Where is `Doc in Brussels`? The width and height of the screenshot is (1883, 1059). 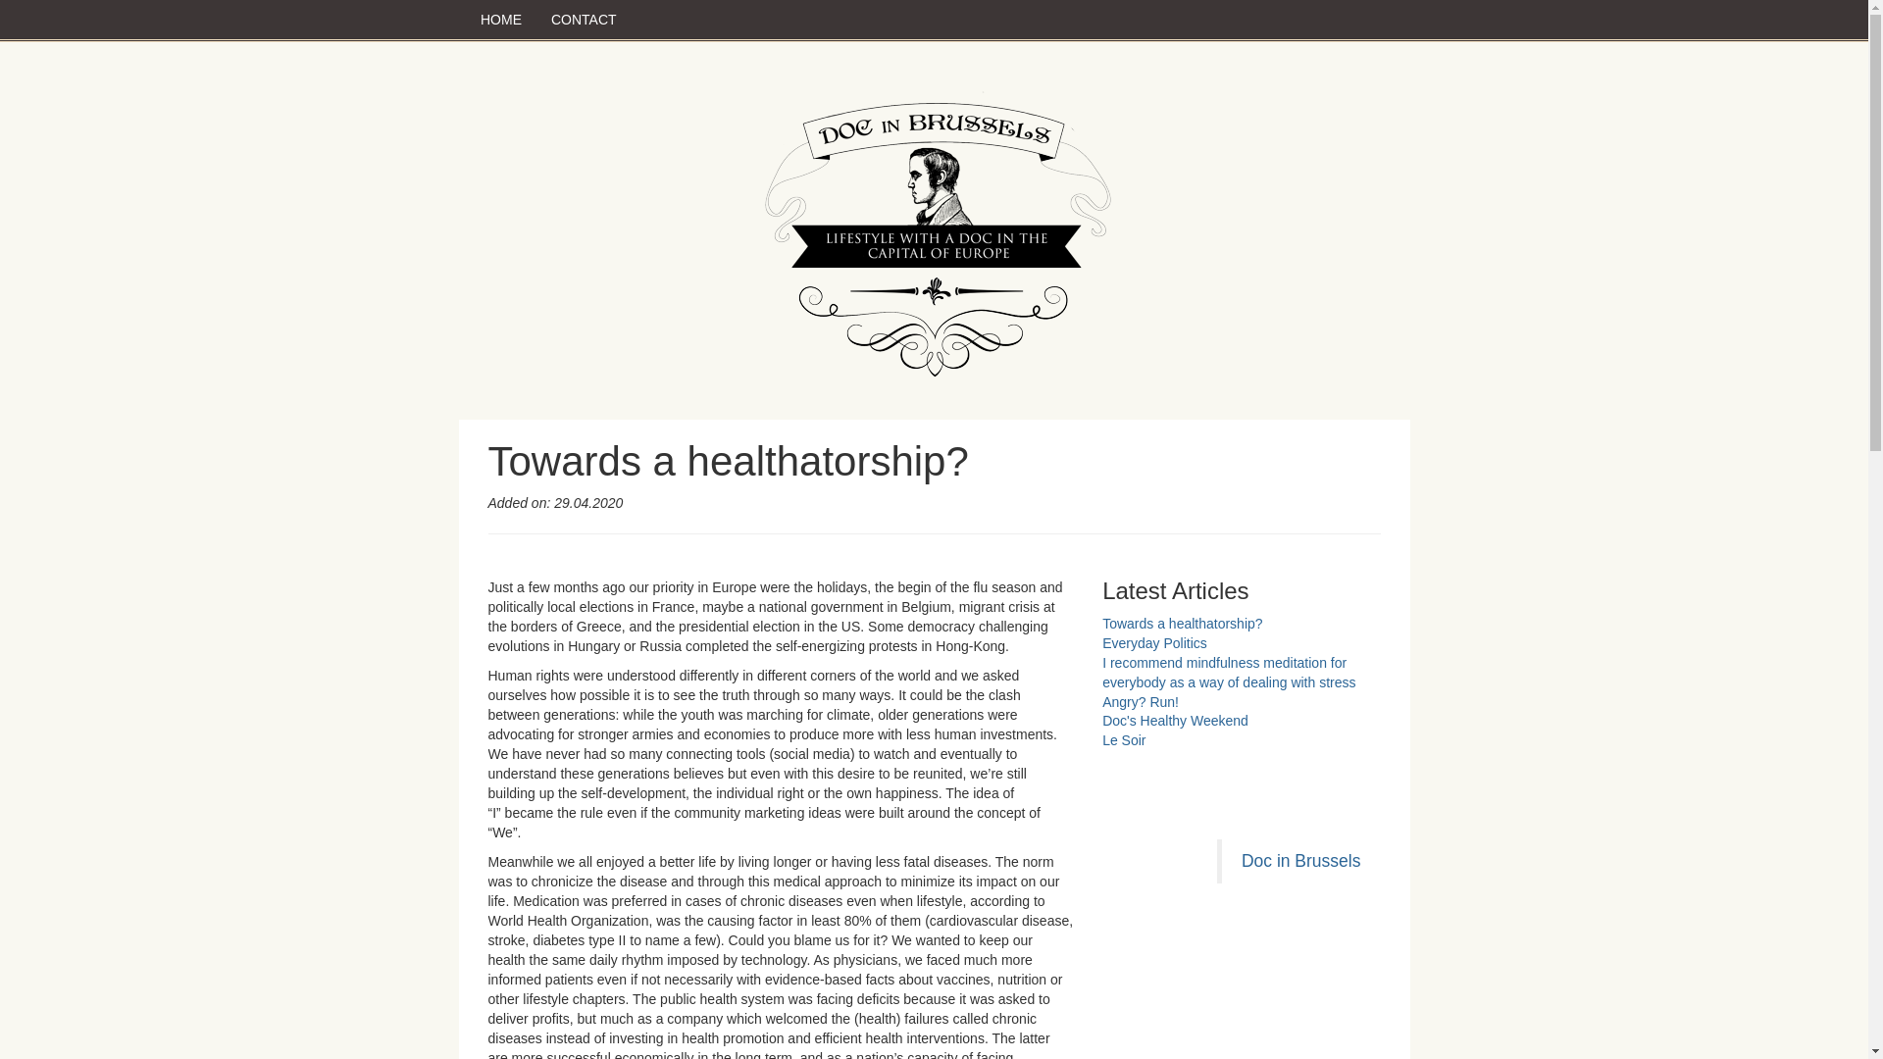 Doc in Brussels is located at coordinates (1300, 861).